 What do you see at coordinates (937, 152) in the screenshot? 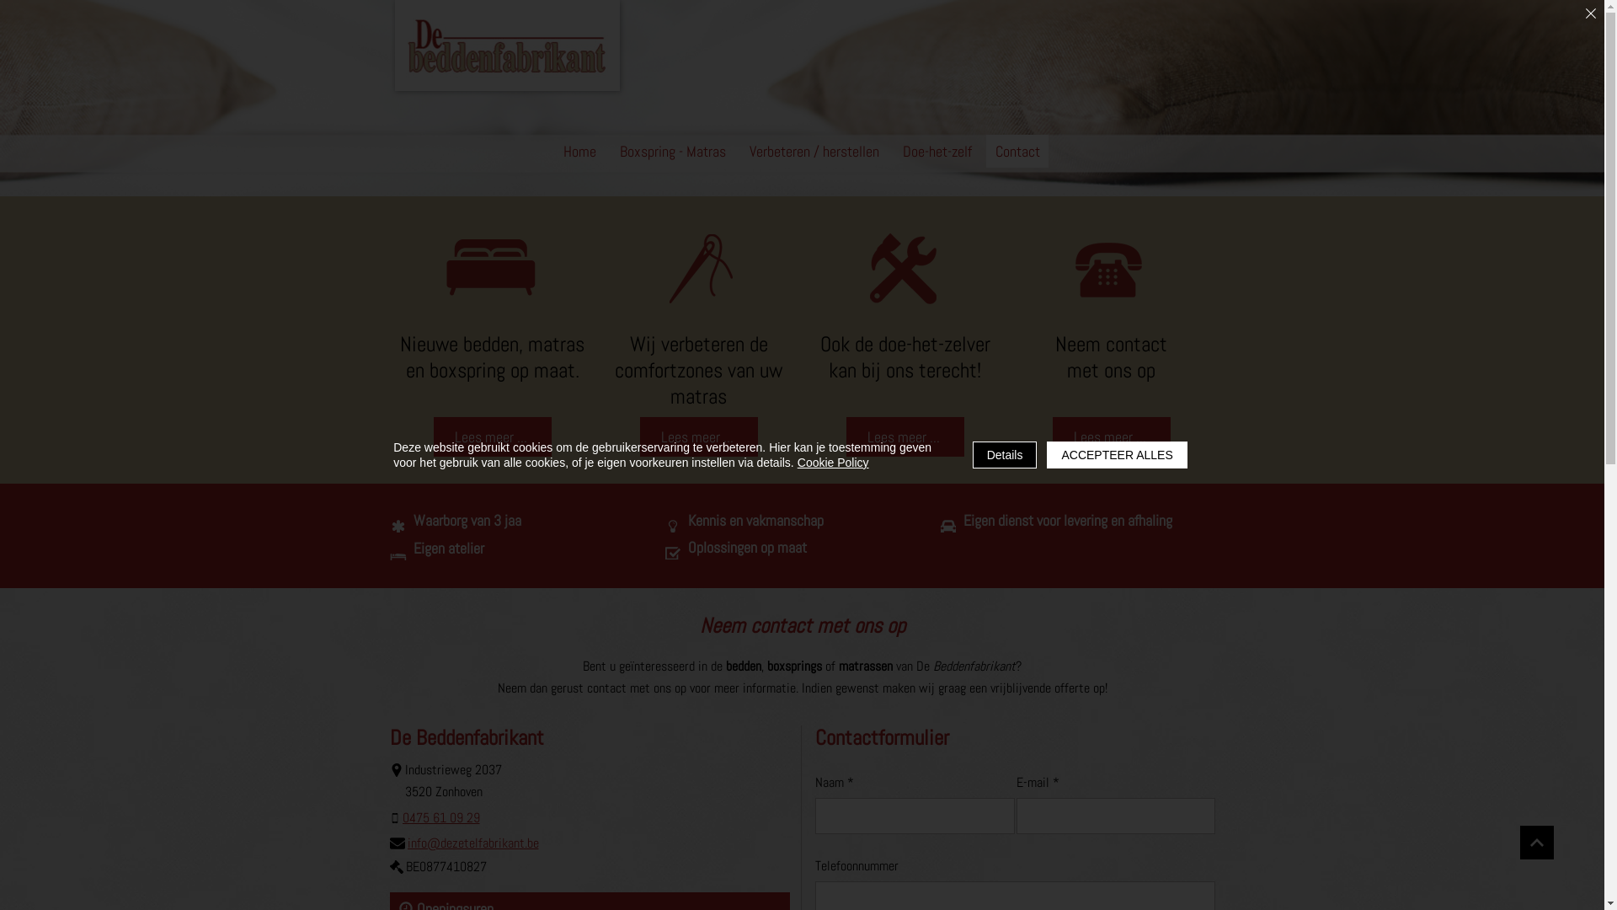
I see `Doe-het-zelf` at bounding box center [937, 152].